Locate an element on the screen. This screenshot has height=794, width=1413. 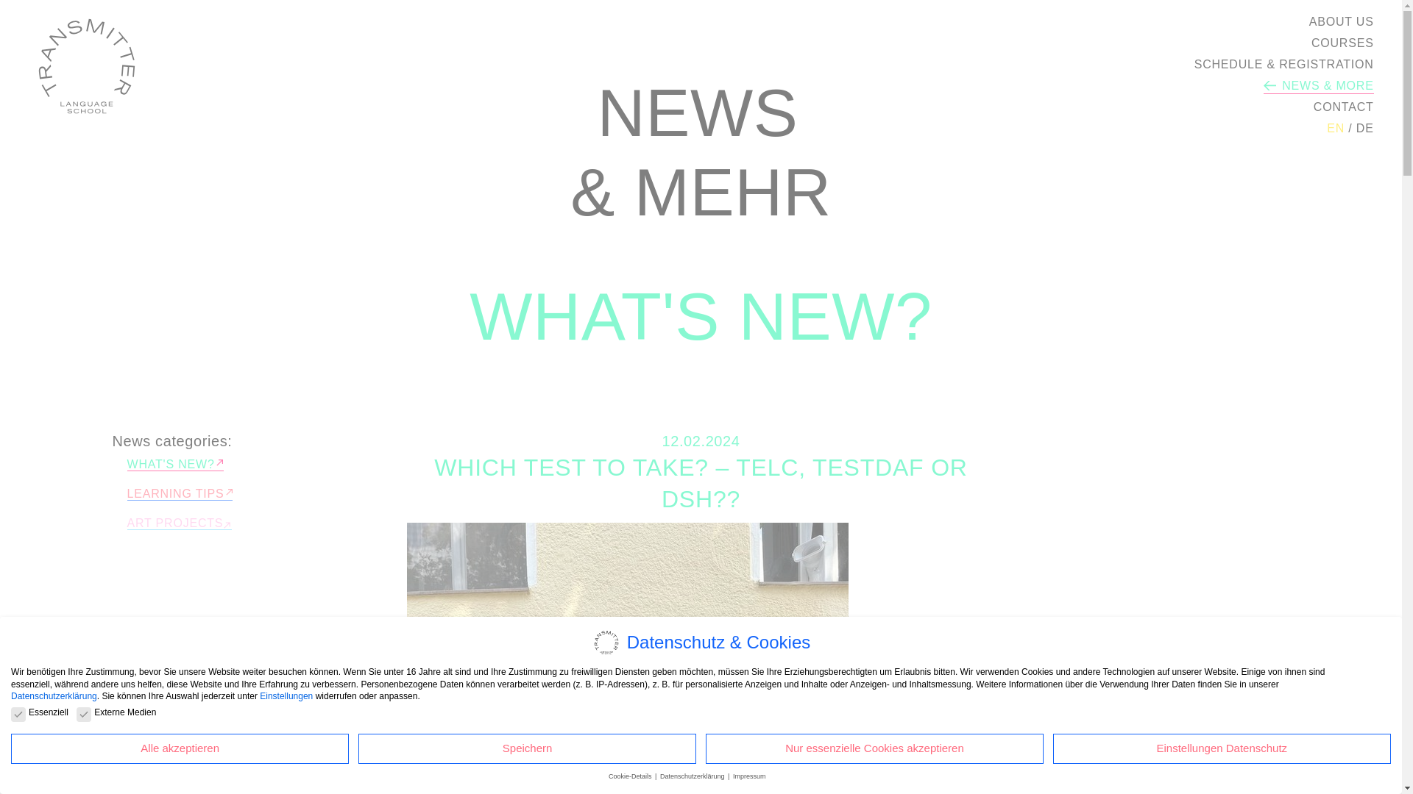
LEARNING TIPS is located at coordinates (180, 494).